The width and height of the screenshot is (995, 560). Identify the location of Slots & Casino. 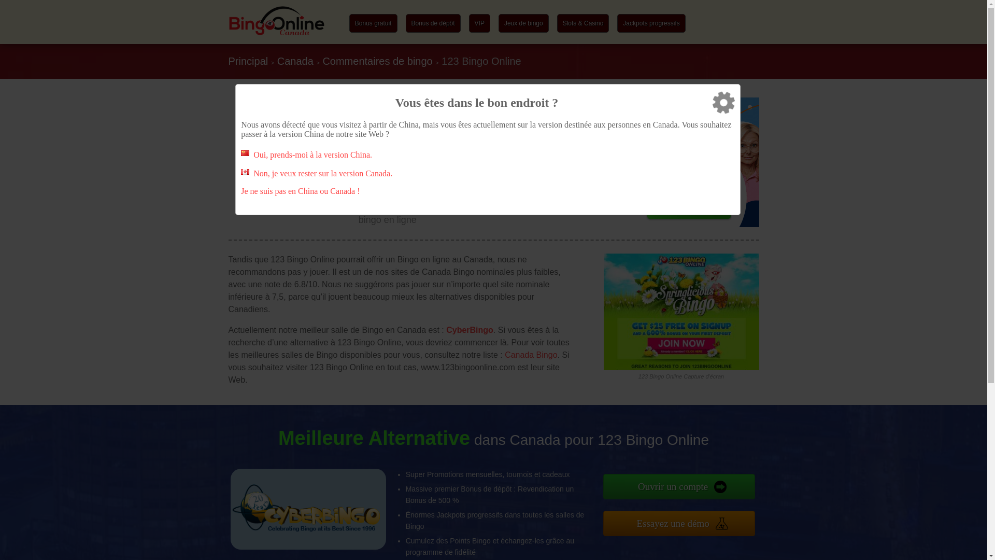
(584, 23).